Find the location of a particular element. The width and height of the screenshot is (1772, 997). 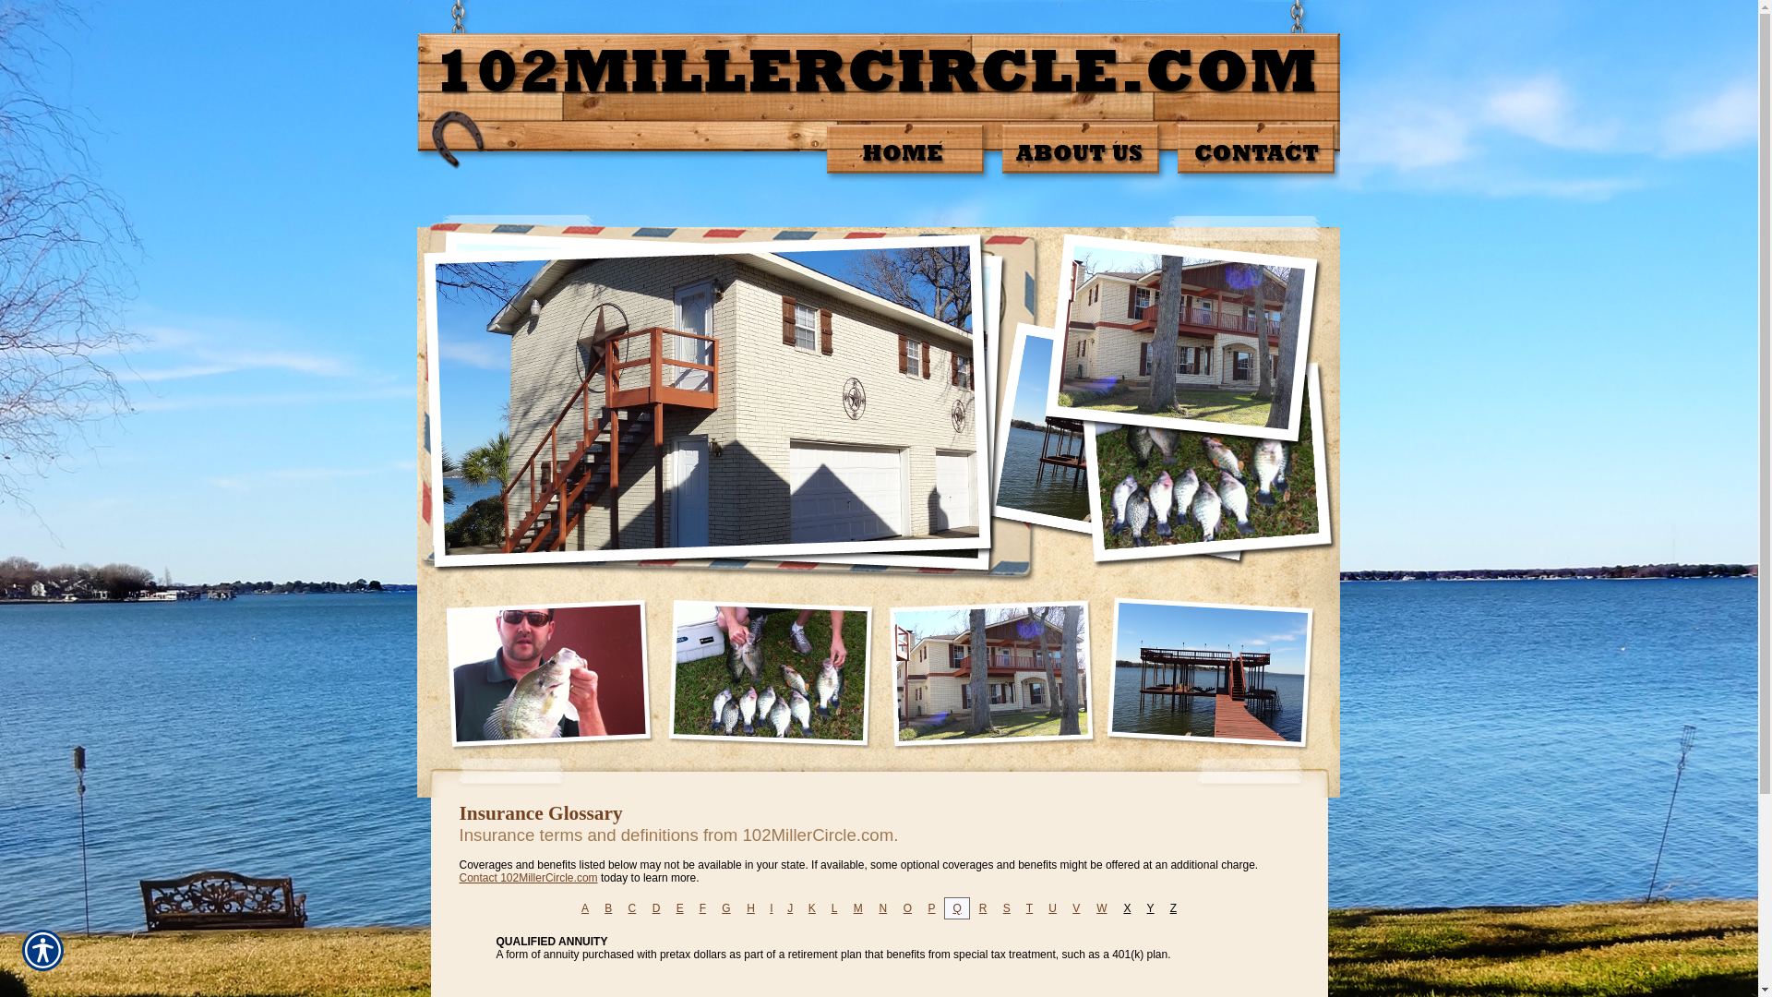

X is located at coordinates (1127, 908).